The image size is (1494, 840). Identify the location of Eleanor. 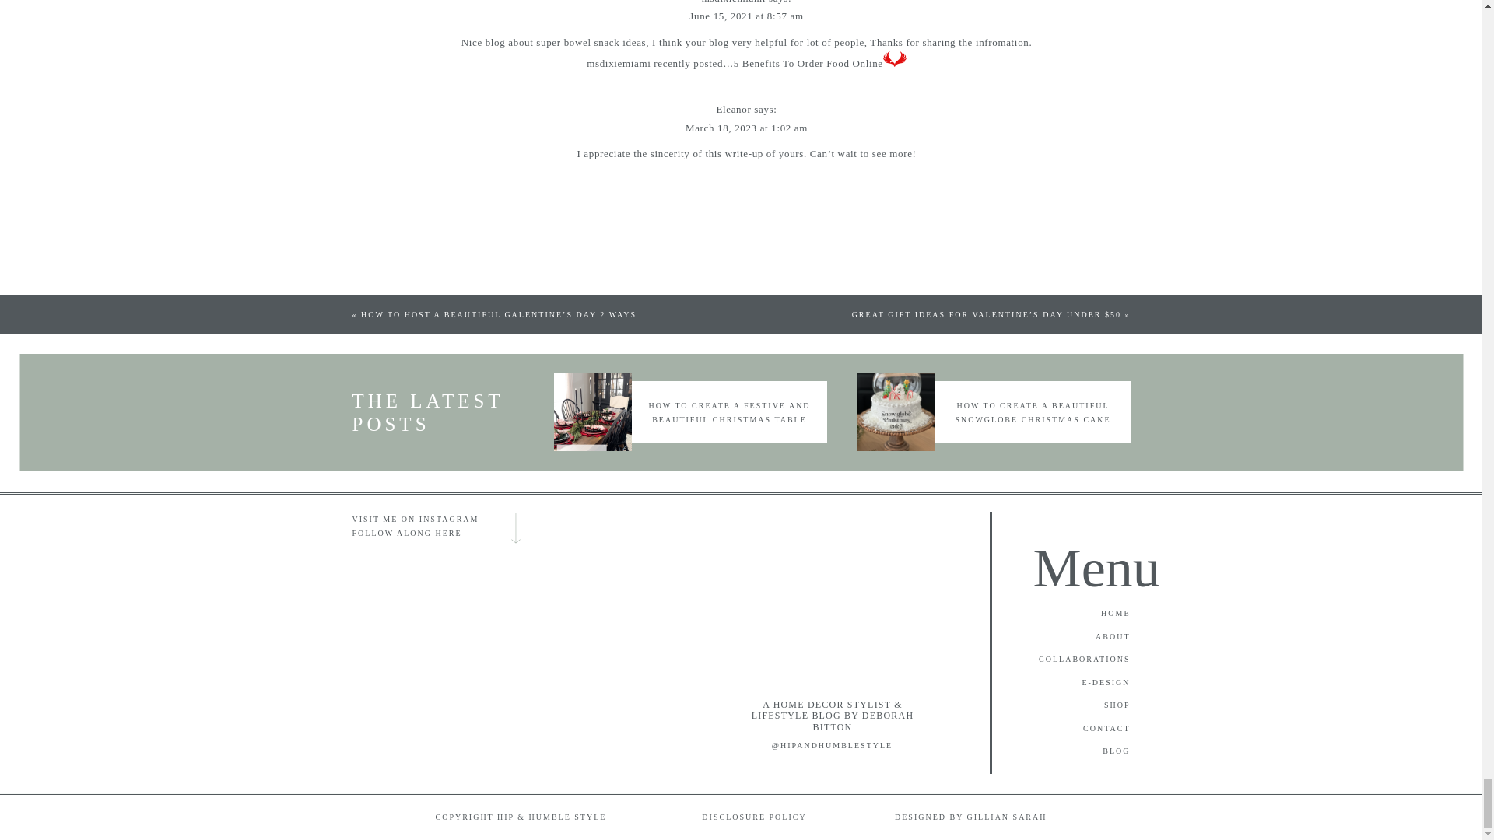
(733, 109).